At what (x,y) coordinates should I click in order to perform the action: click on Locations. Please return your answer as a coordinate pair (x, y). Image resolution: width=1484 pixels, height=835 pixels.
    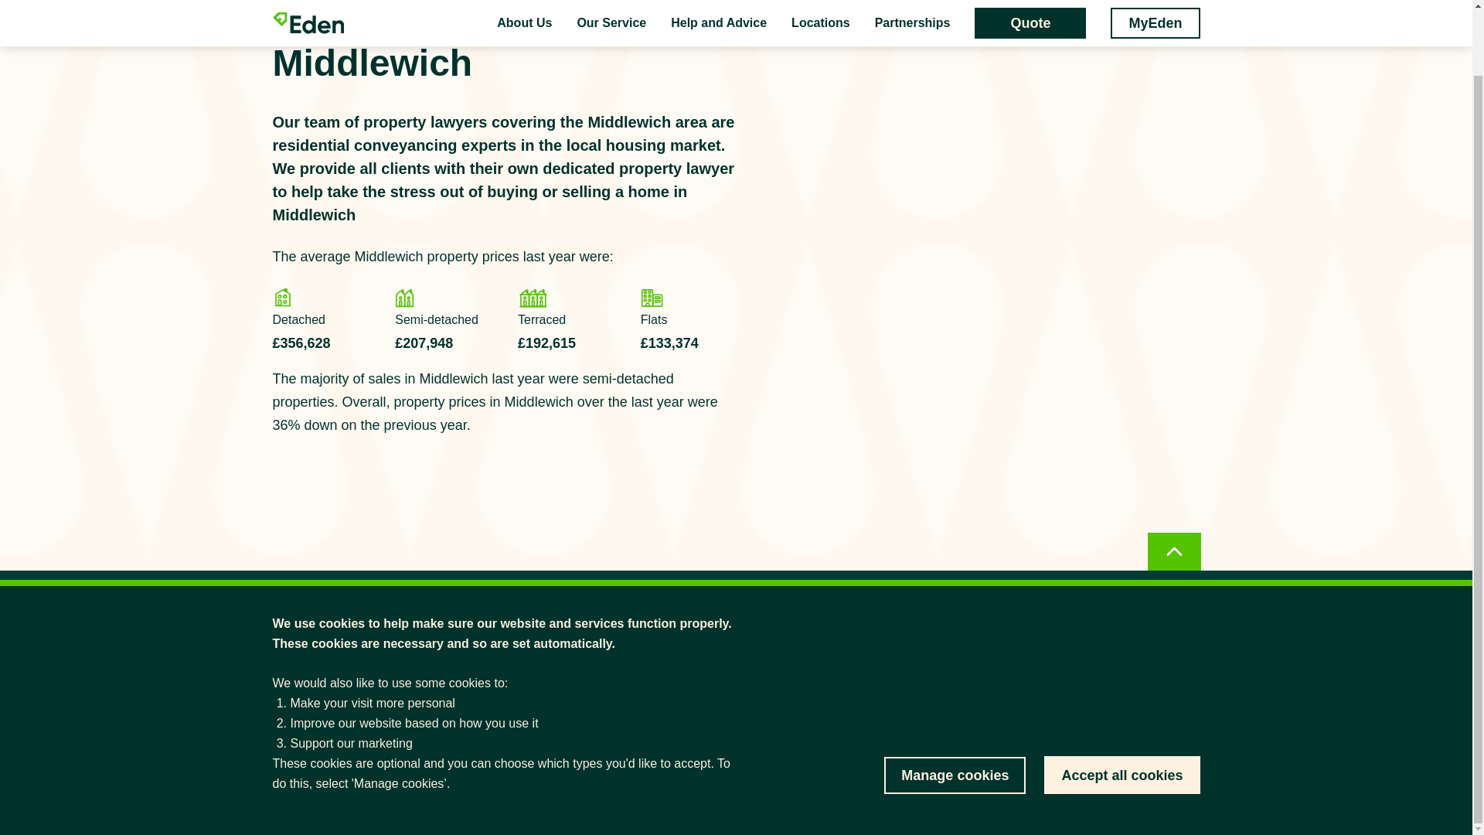
    Looking at the image, I should click on (301, 9).